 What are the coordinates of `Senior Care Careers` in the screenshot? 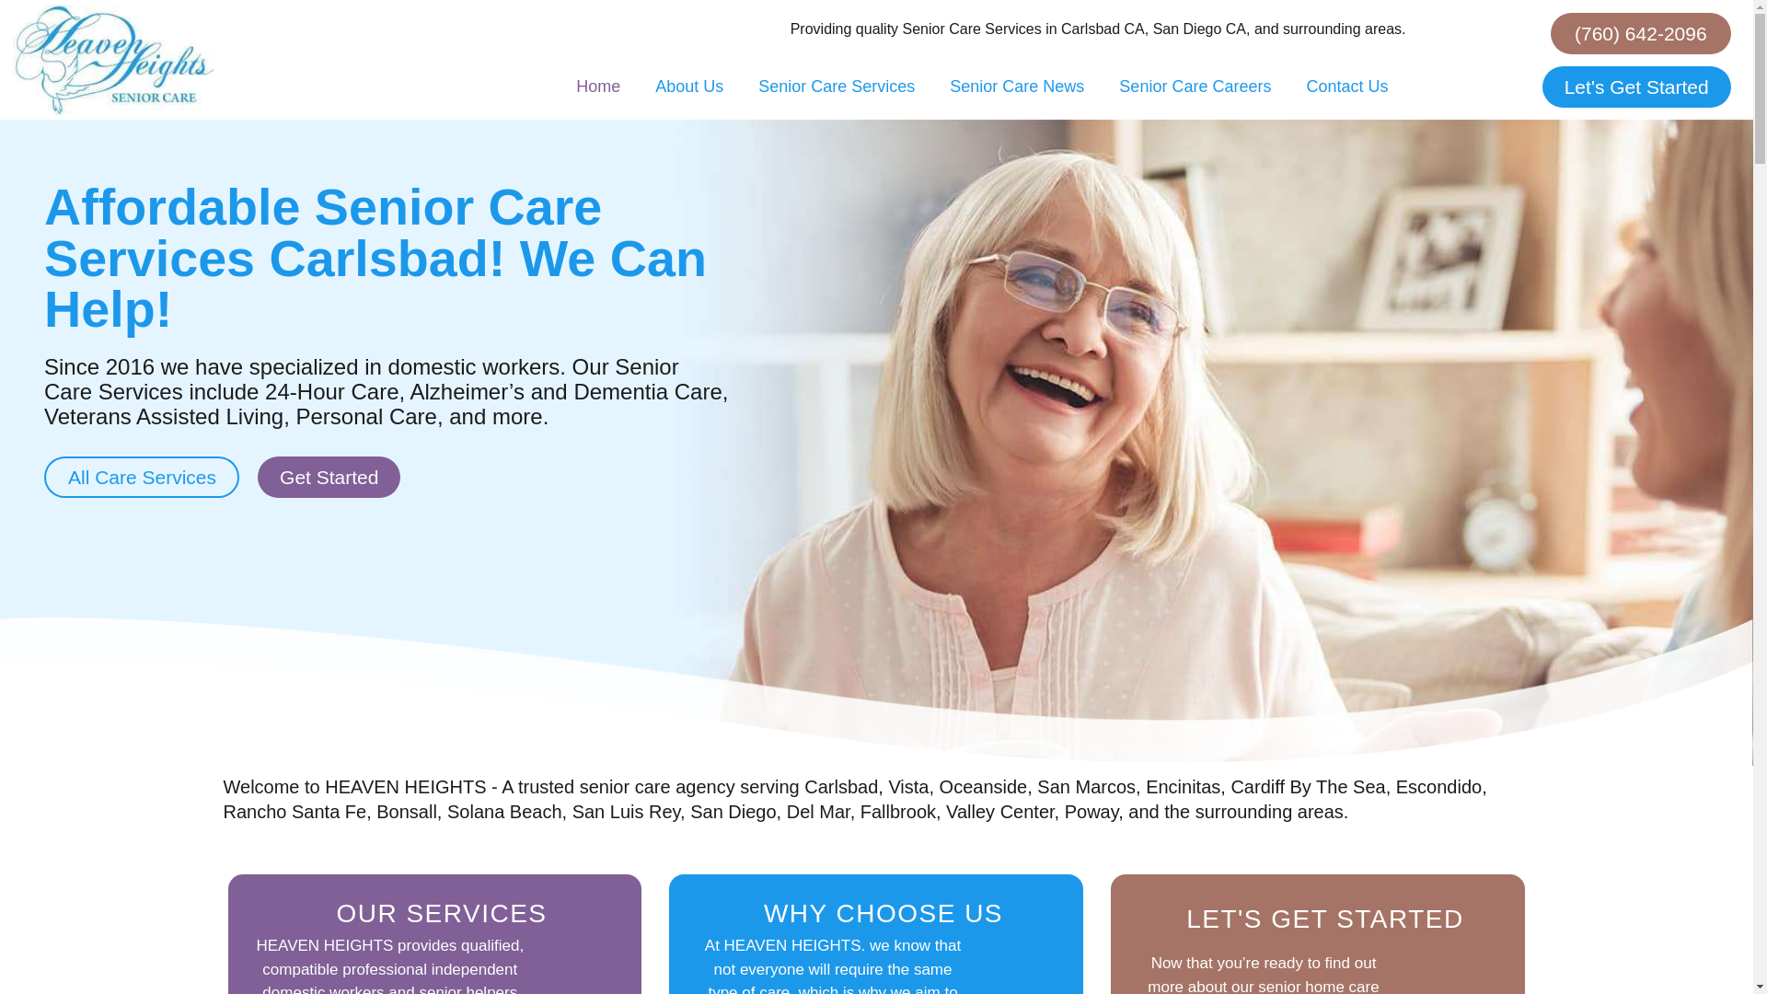 It's located at (1195, 86).